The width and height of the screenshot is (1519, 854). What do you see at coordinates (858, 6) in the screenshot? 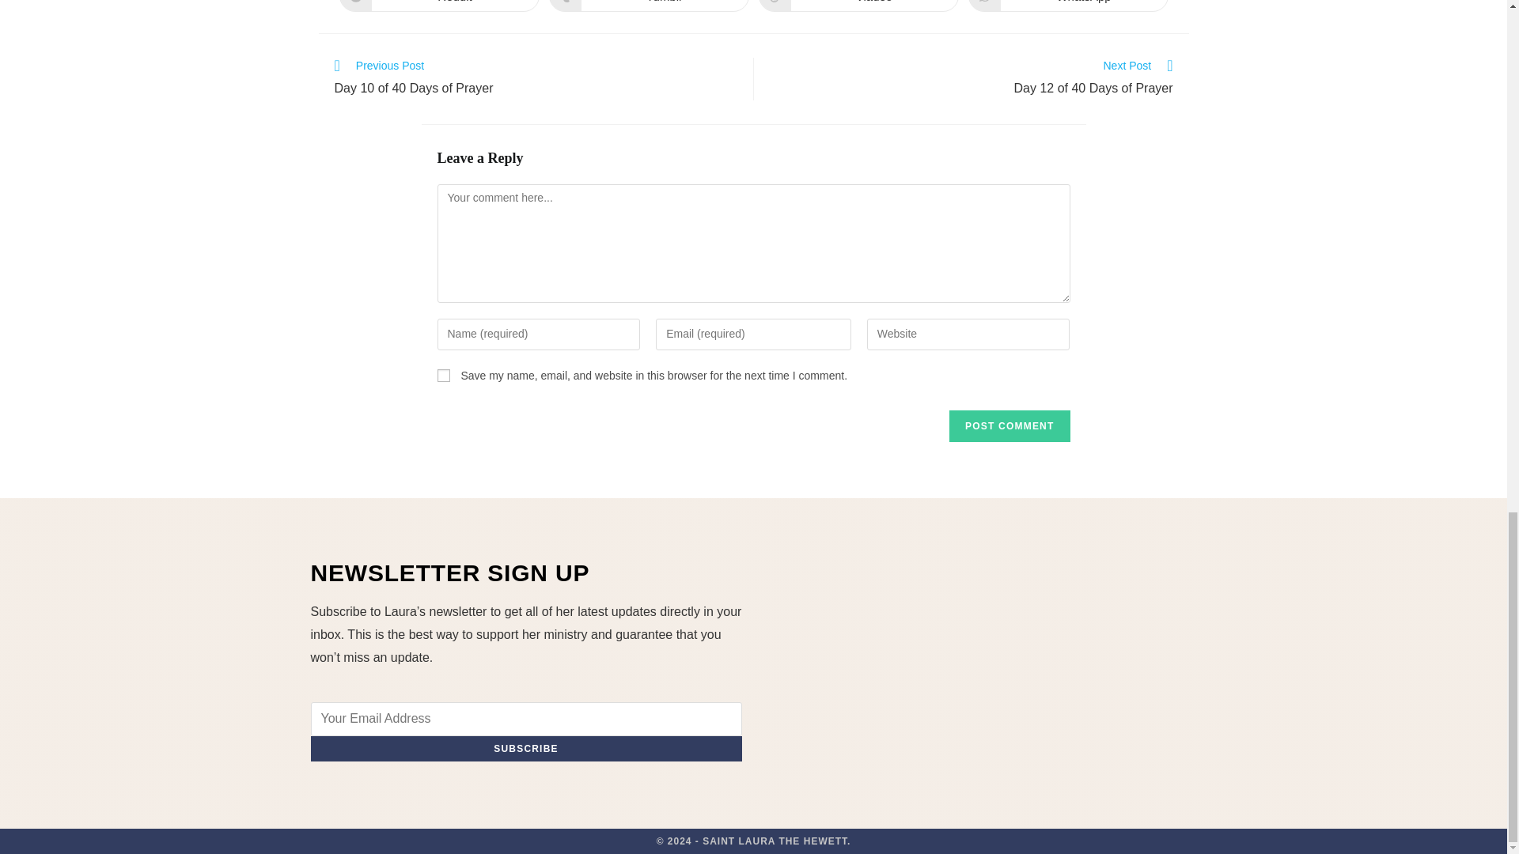
I see `WhatsApp` at bounding box center [858, 6].